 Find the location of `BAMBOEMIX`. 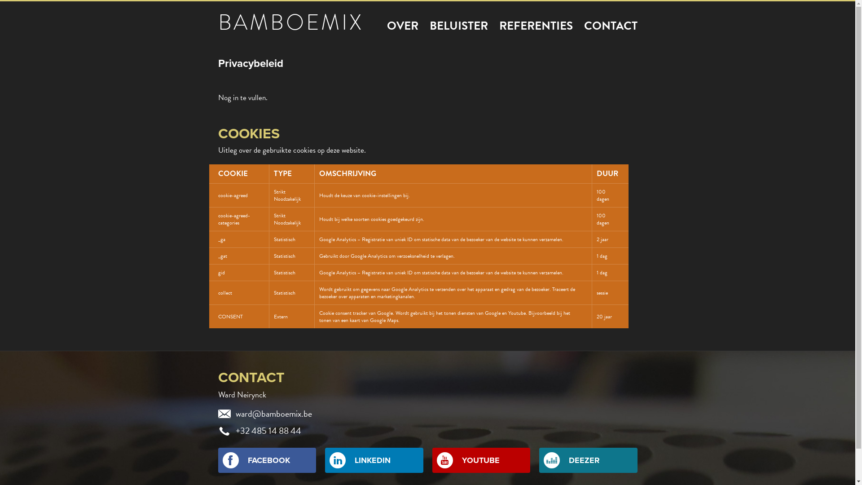

BAMBOEMIX is located at coordinates (291, 22).